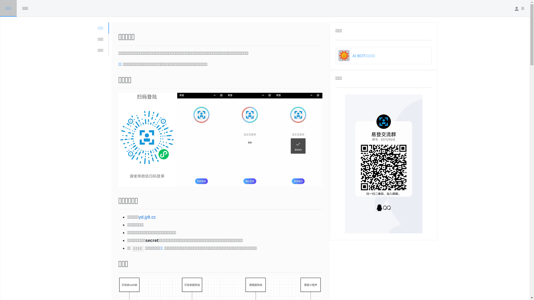 The height and width of the screenshot is (300, 534). Describe the element at coordinates (147, 217) in the screenshot. I see `yd.jylt.cc` at that location.